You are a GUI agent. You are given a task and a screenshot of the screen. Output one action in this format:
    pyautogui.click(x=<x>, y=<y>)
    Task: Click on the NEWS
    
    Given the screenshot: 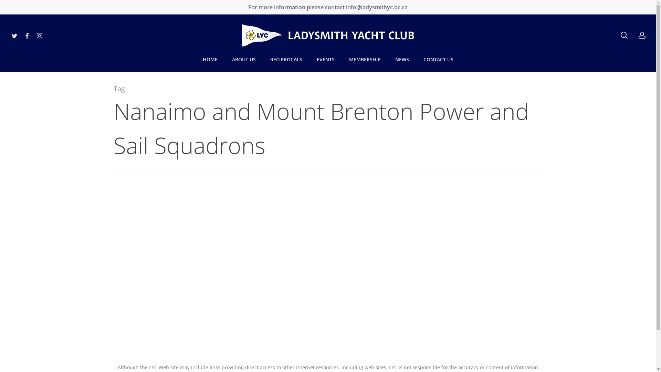 What is the action you would take?
    pyautogui.click(x=402, y=59)
    